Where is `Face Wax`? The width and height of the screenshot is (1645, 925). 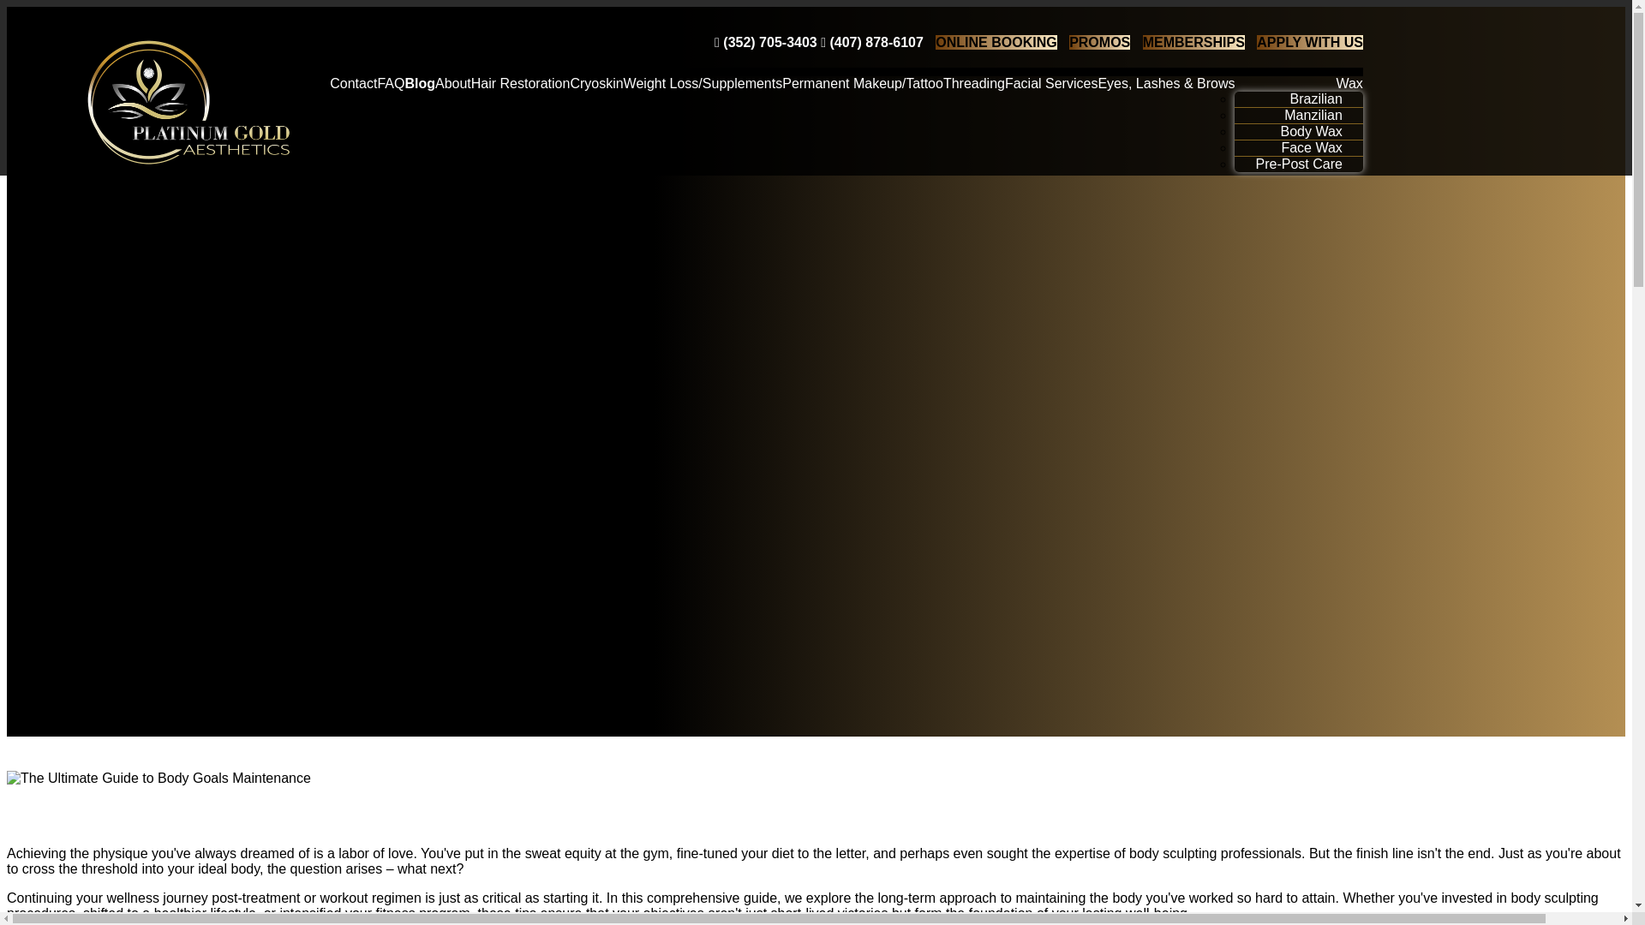
Face Wax is located at coordinates (1311, 147).